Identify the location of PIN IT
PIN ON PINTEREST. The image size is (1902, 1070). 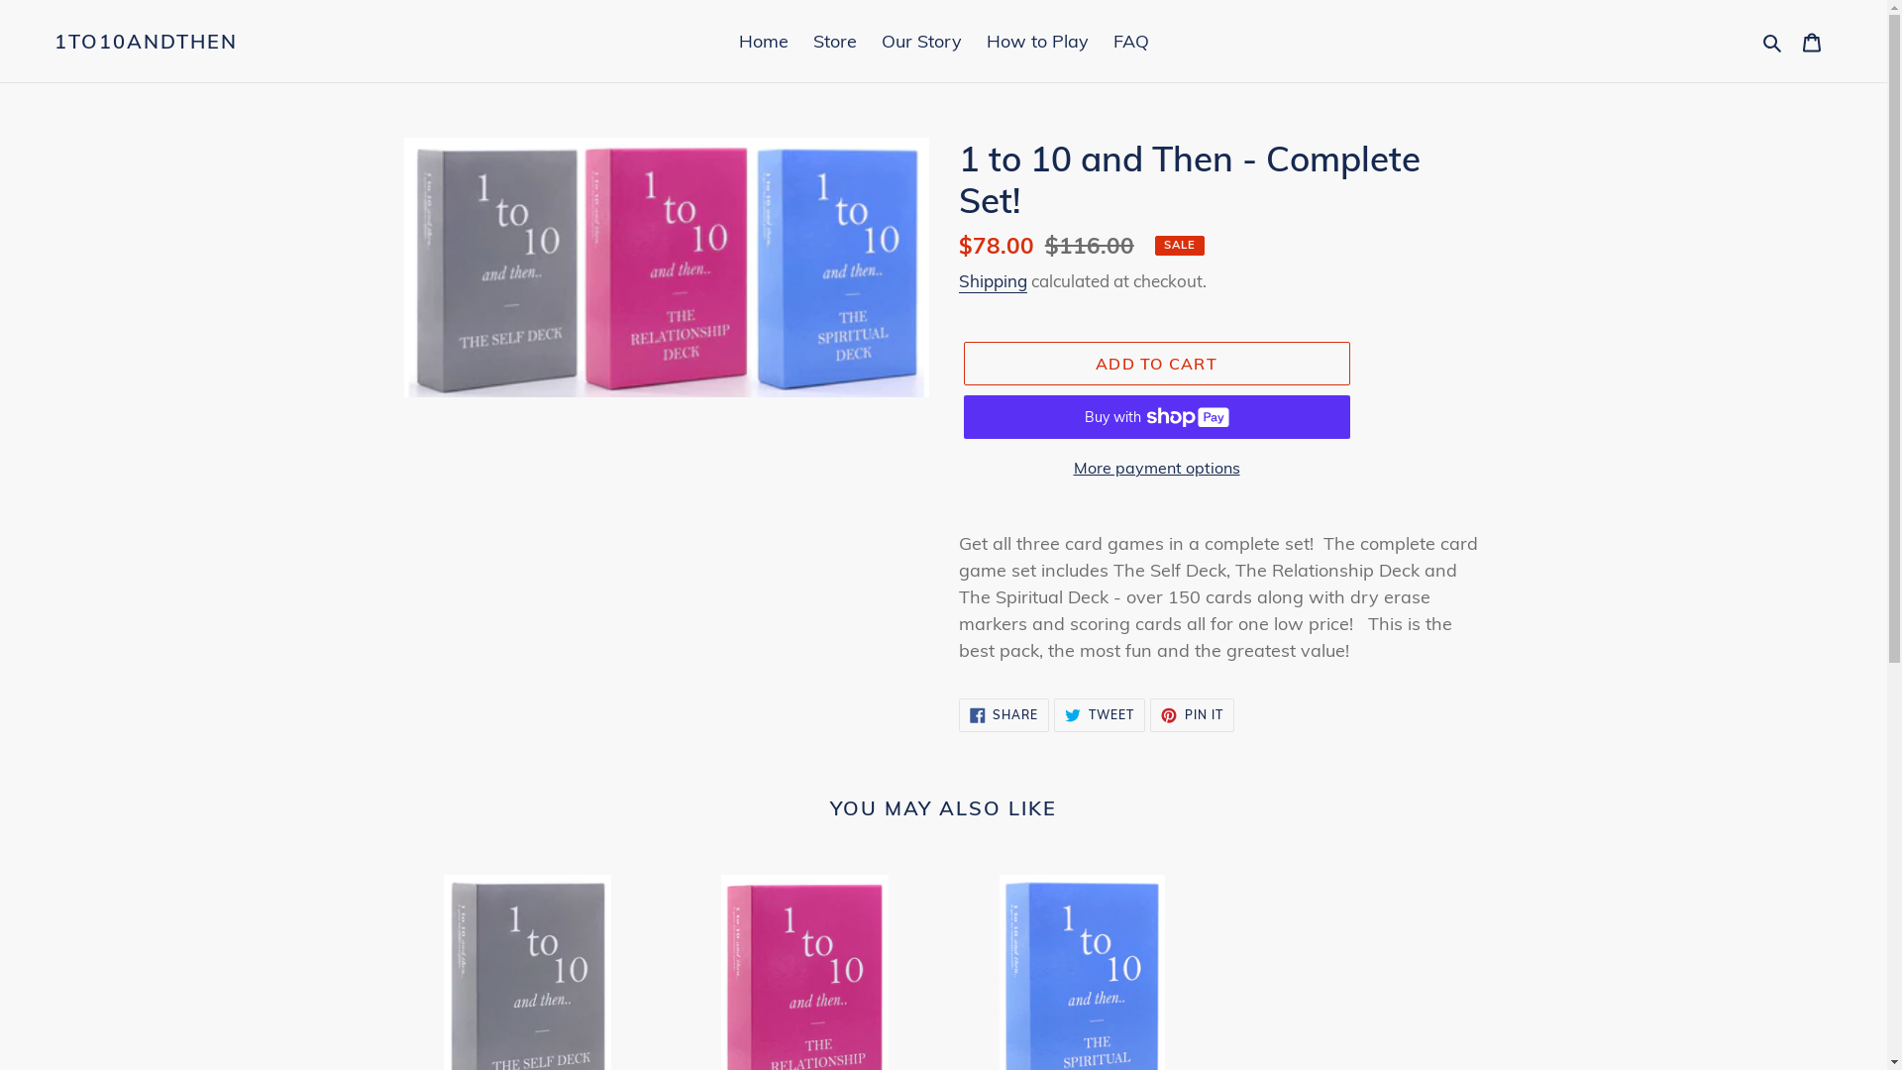
(1193, 715).